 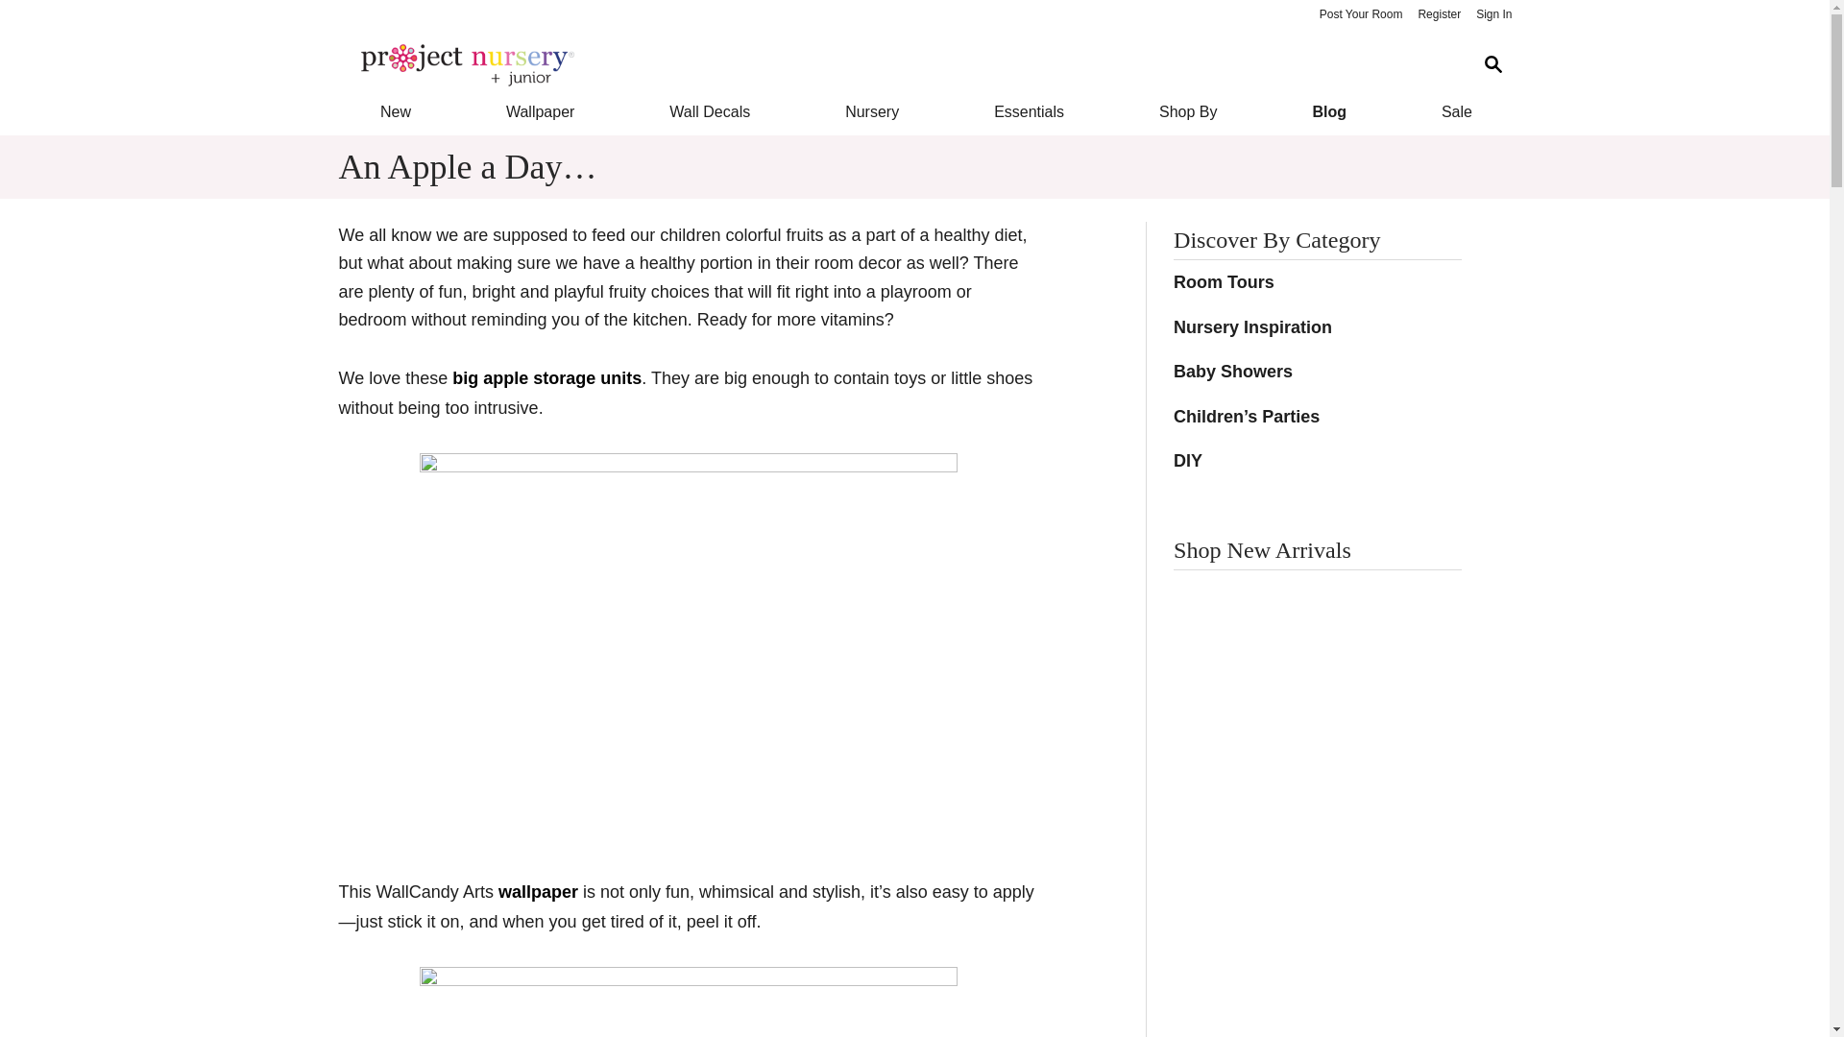 What do you see at coordinates (540, 111) in the screenshot?
I see `Wallpaper` at bounding box center [540, 111].